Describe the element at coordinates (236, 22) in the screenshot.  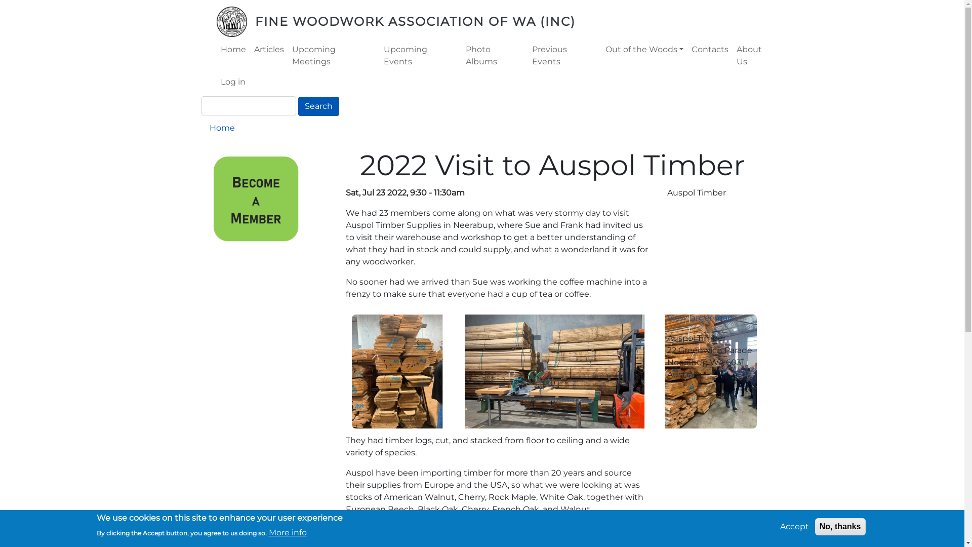
I see `Home` at that location.